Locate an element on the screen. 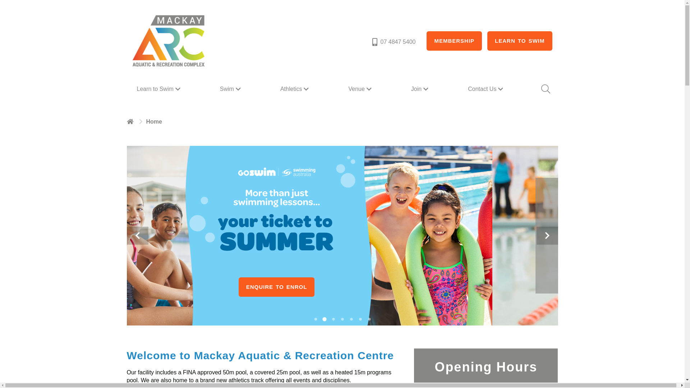 The height and width of the screenshot is (388, 690). Prev is located at coordinates (137, 236).